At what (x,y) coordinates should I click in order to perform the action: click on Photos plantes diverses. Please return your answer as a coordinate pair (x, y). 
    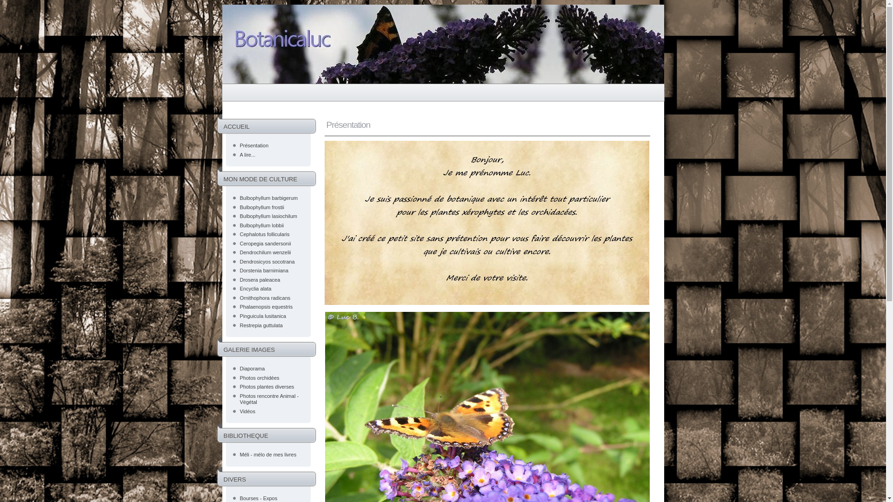
    Looking at the image, I should click on (267, 387).